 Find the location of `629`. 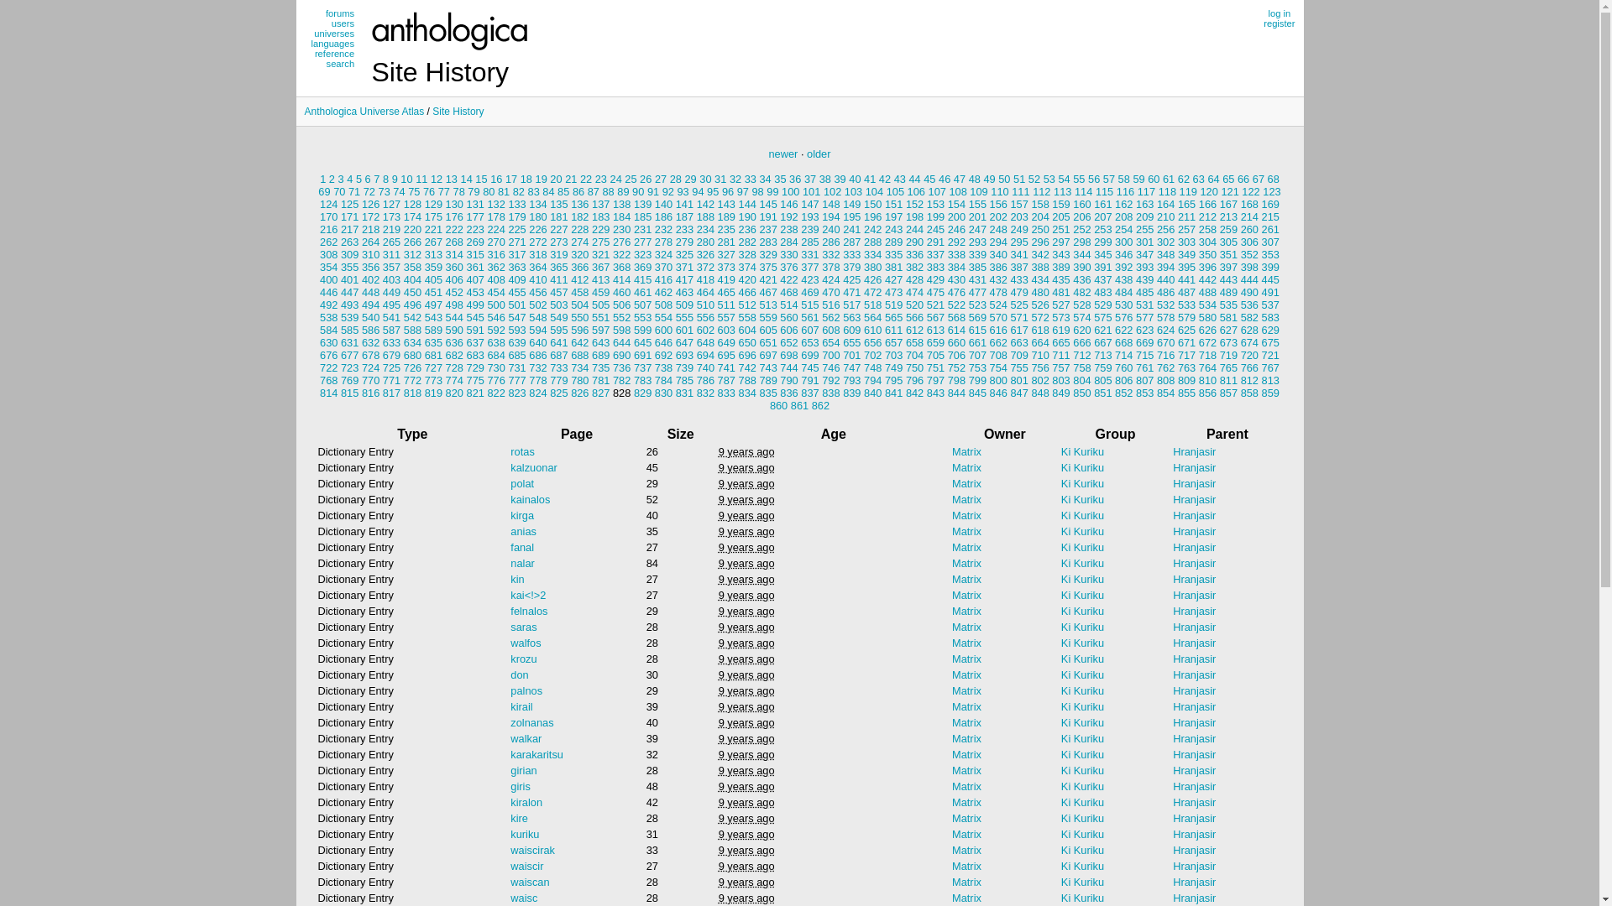

629 is located at coordinates (1271, 331).